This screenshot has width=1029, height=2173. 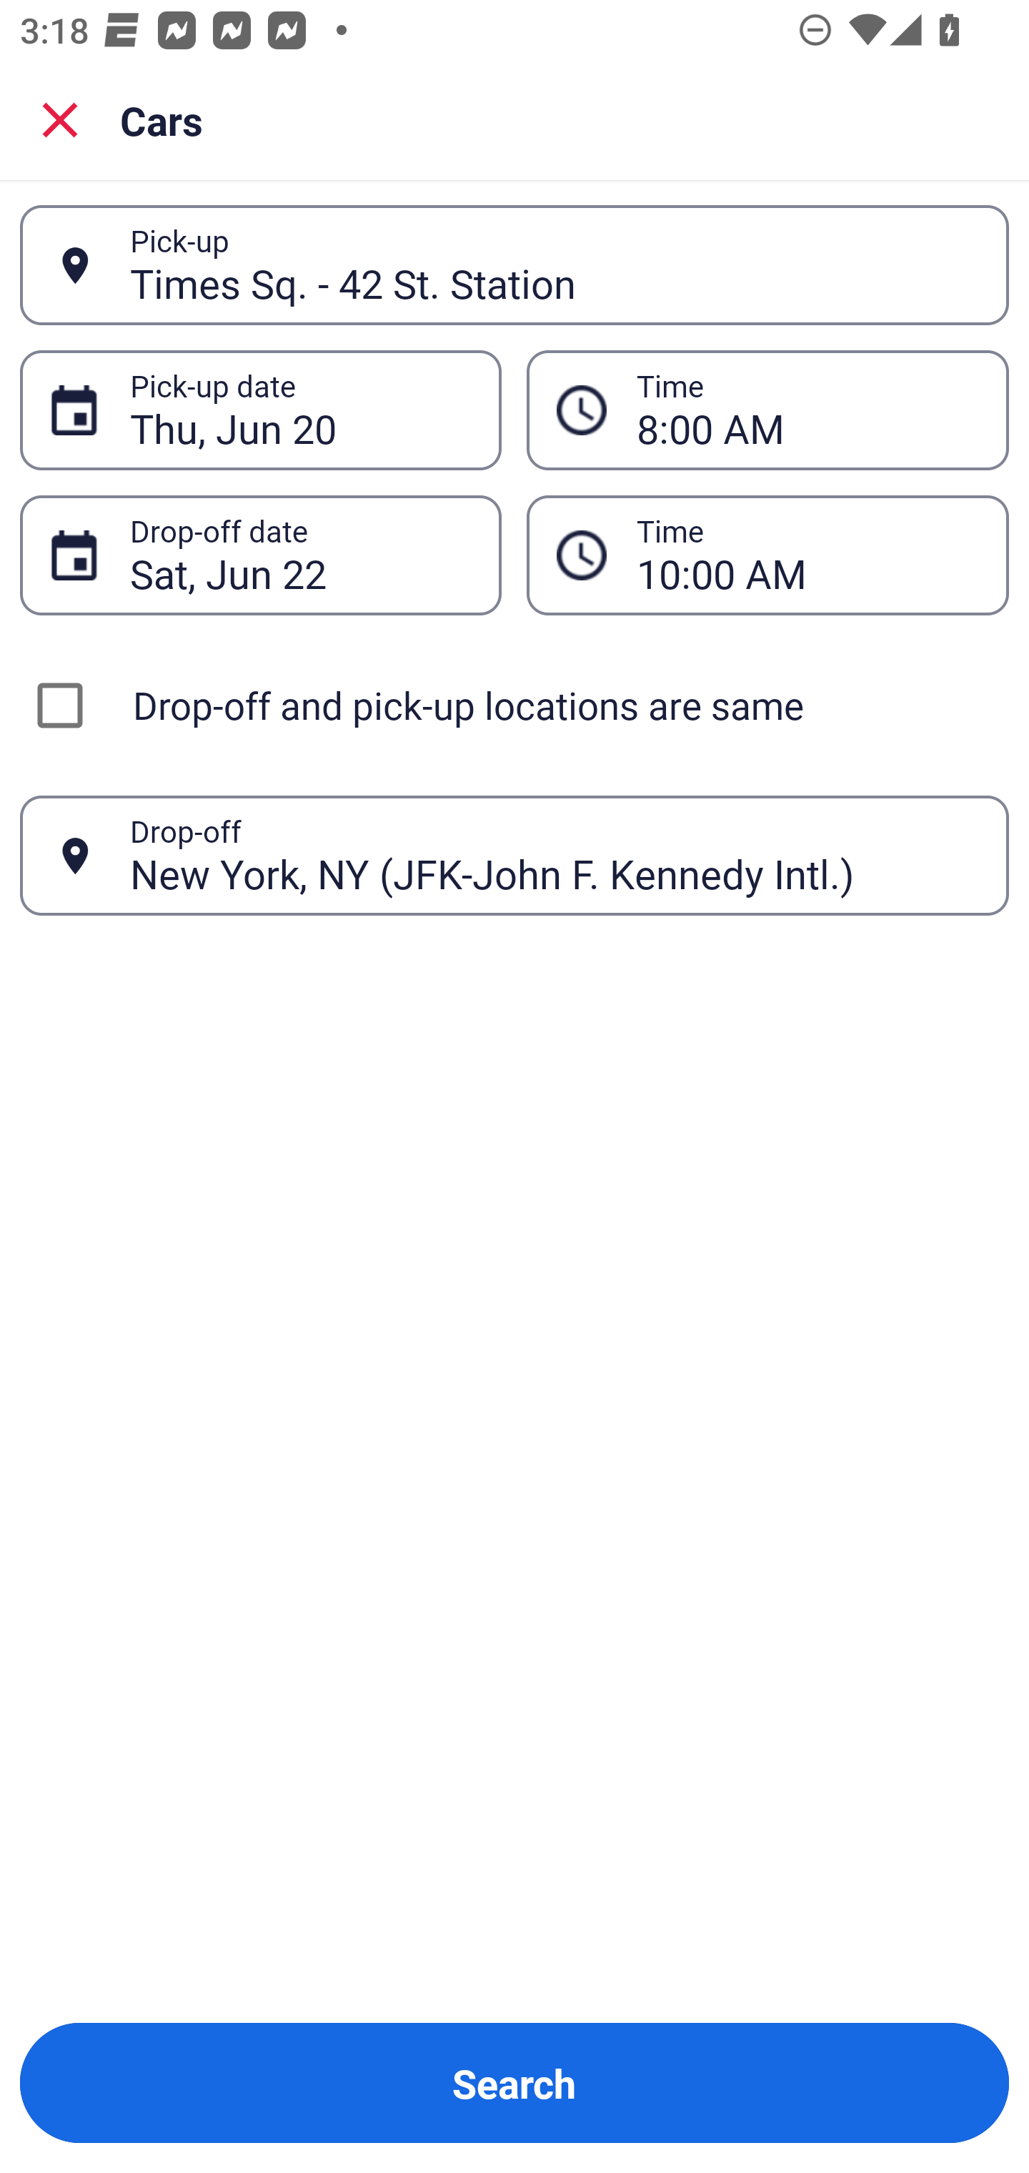 What do you see at coordinates (300, 410) in the screenshot?
I see `Thu, Jun 20` at bounding box center [300, 410].